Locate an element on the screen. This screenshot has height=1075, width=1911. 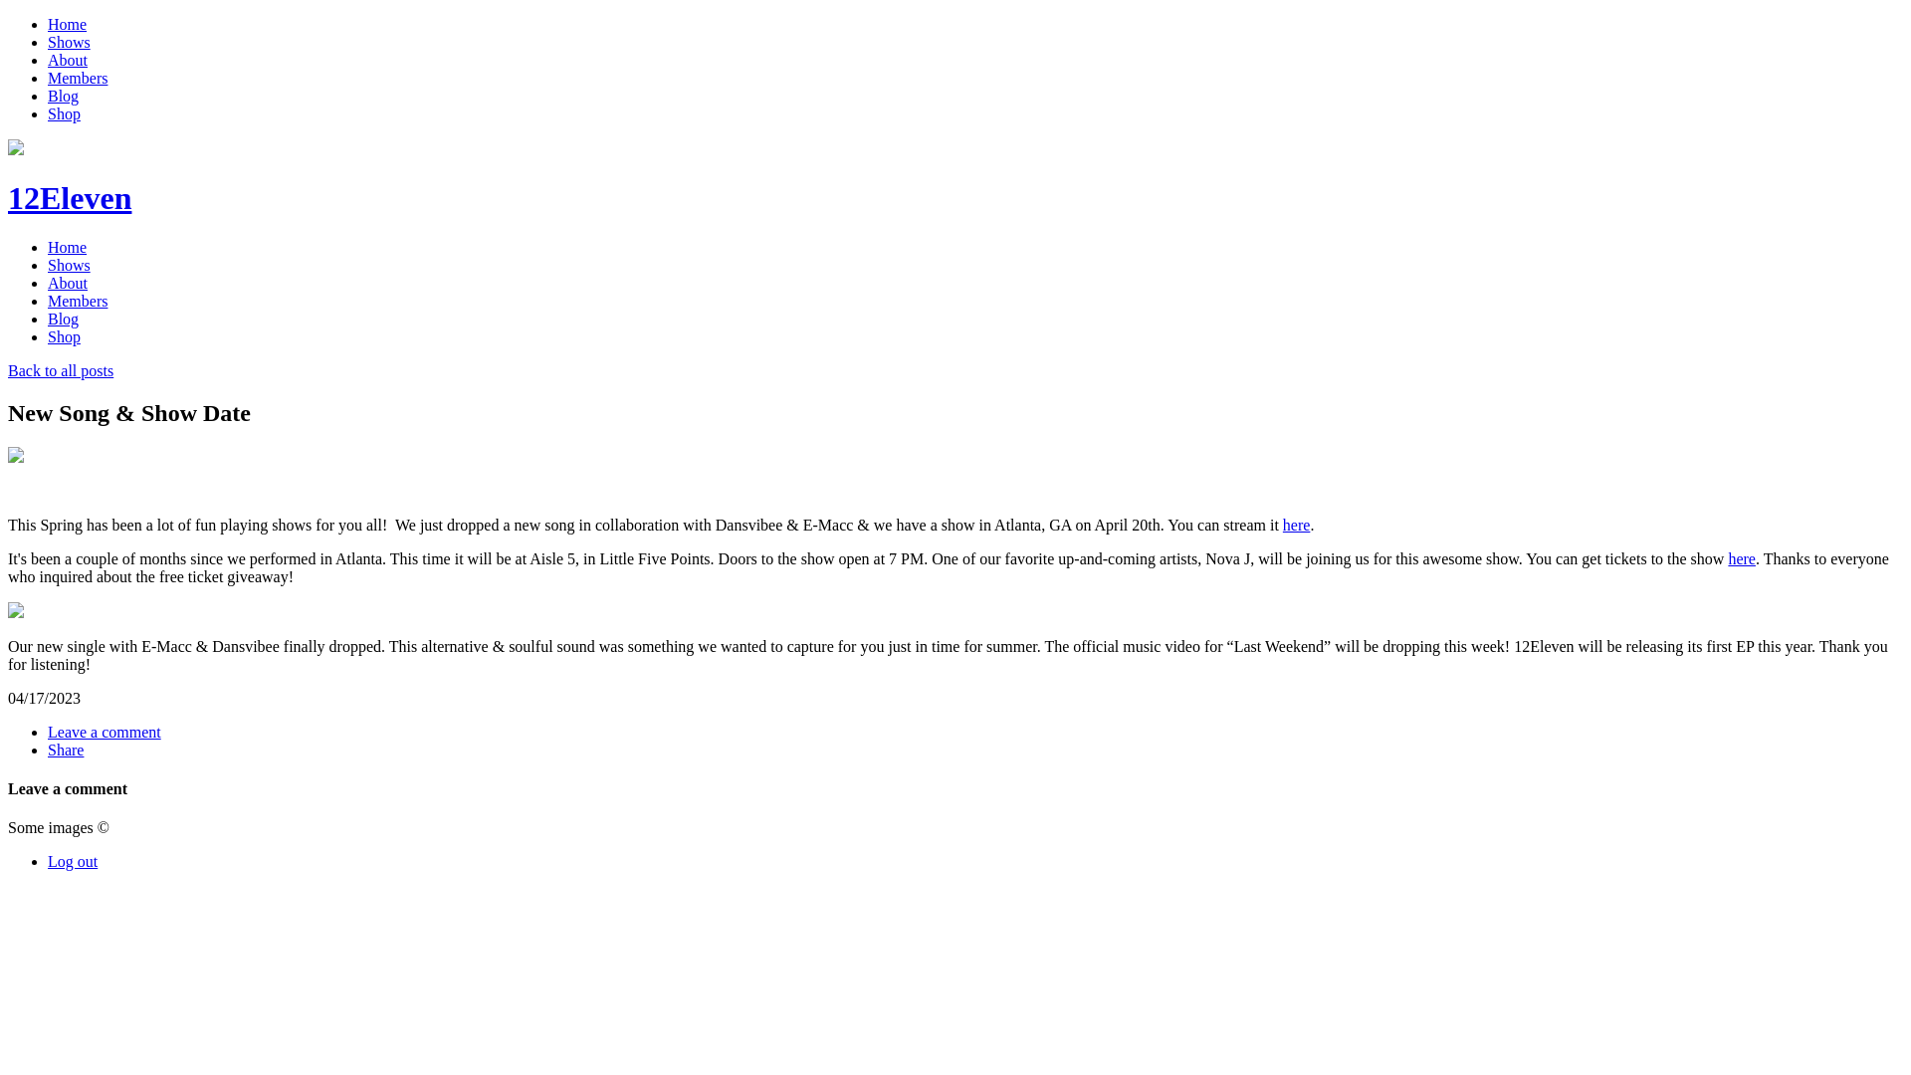
Shows is located at coordinates (70, 265).